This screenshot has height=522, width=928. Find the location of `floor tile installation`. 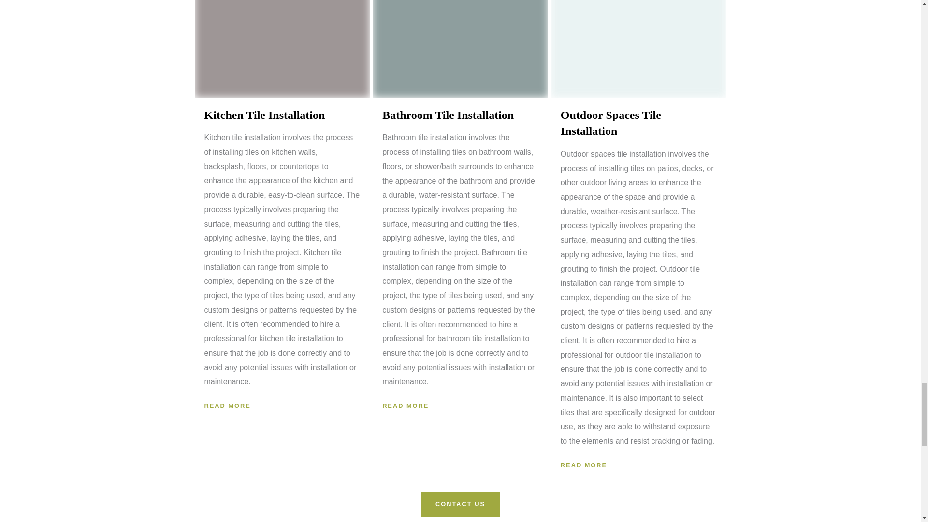

floor tile installation is located at coordinates (639, 48).